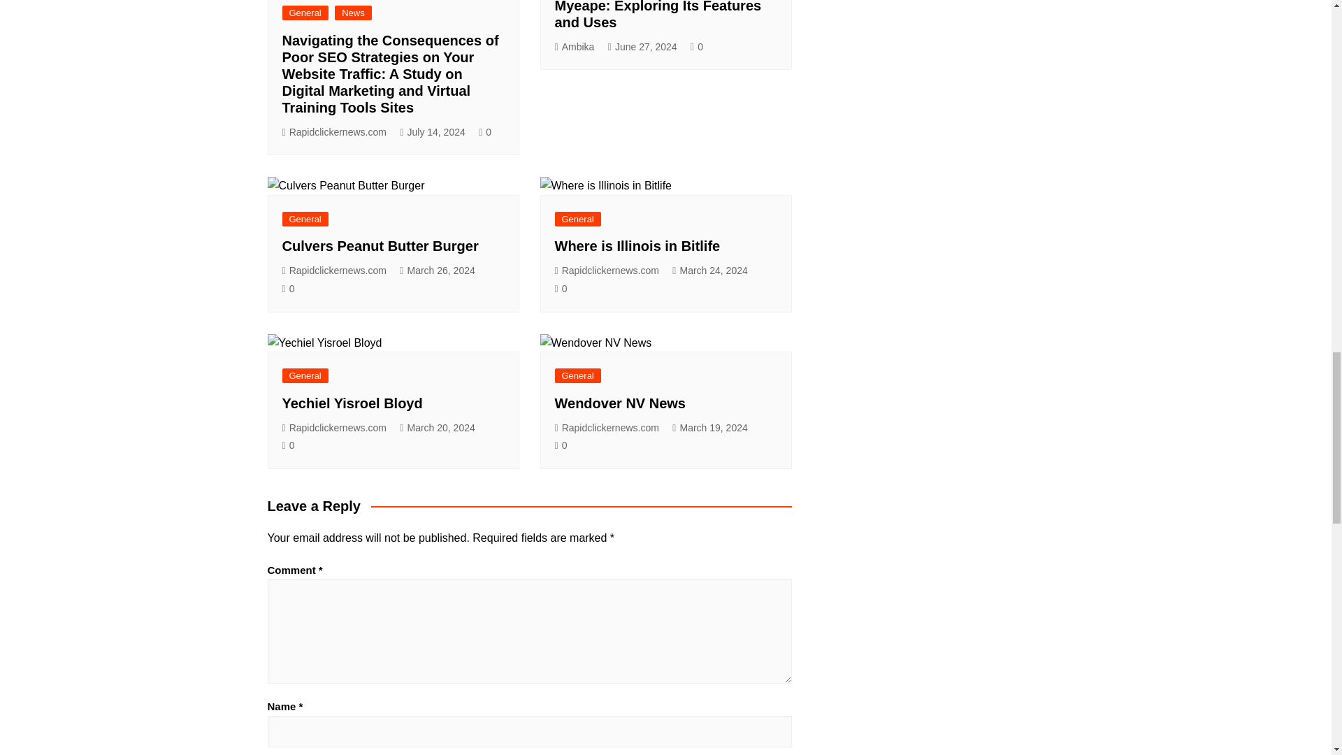  I want to click on Rapidclickernews.com, so click(334, 270).